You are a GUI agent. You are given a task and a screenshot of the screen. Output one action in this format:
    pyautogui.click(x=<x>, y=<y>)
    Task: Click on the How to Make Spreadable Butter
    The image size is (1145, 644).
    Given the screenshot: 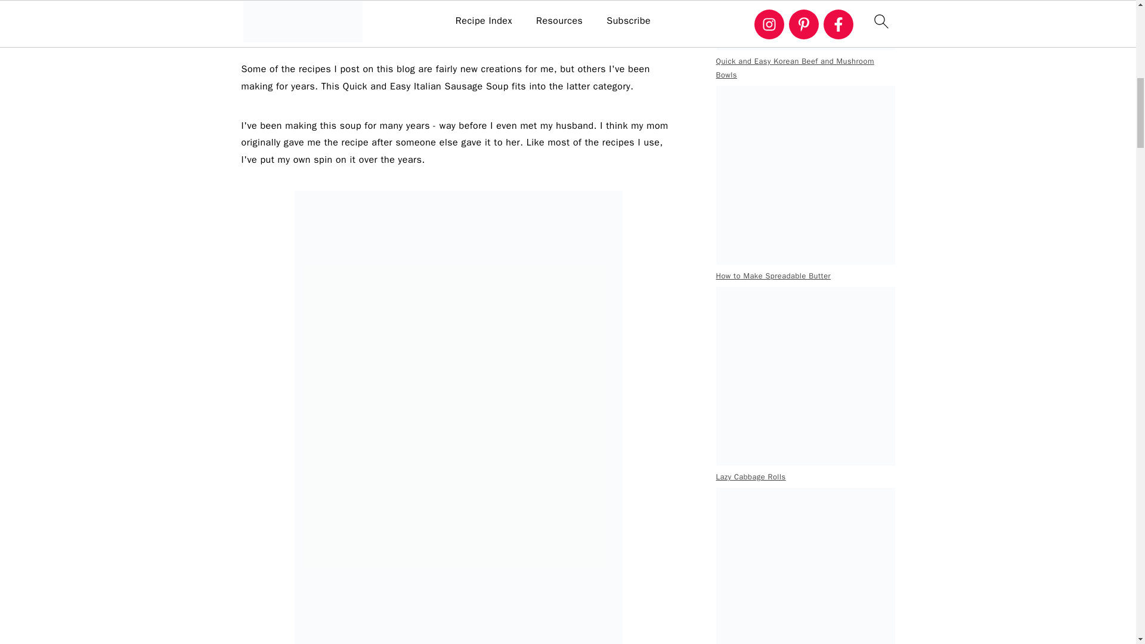 What is the action you would take?
    pyautogui.click(x=805, y=175)
    